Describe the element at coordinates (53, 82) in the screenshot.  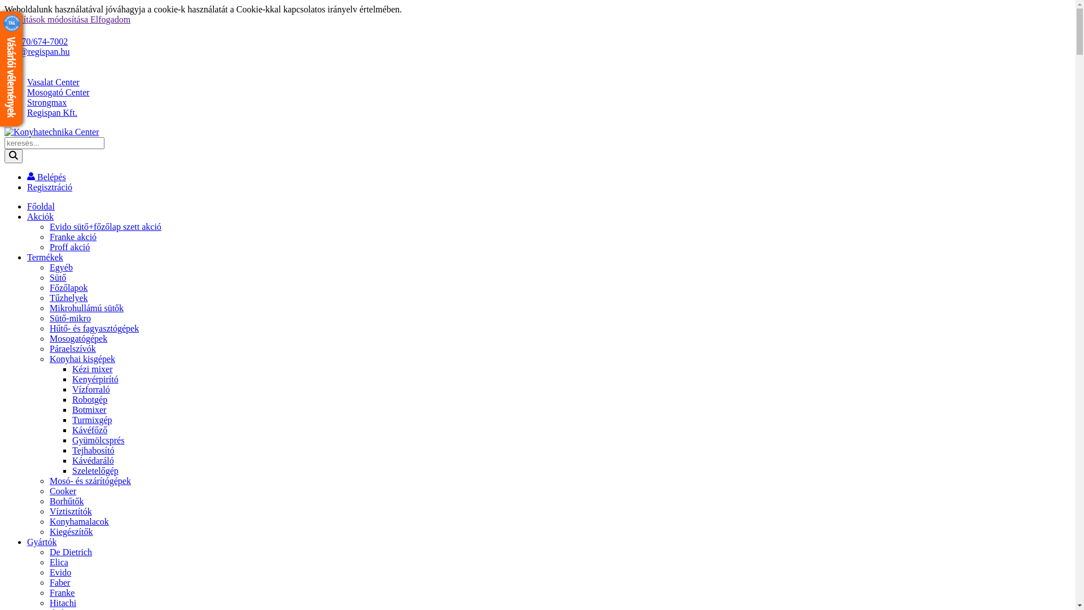
I see `Vasalat Center` at that location.